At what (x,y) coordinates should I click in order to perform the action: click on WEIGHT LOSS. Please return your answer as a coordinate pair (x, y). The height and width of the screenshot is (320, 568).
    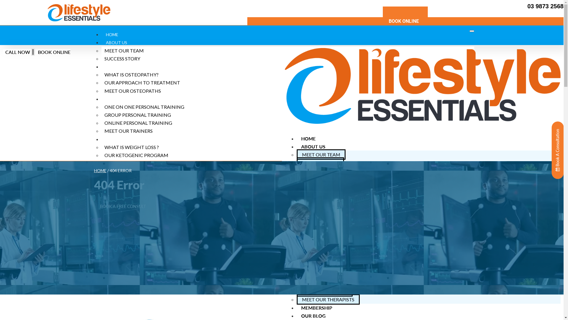
    Looking at the image, I should click on (319, 243).